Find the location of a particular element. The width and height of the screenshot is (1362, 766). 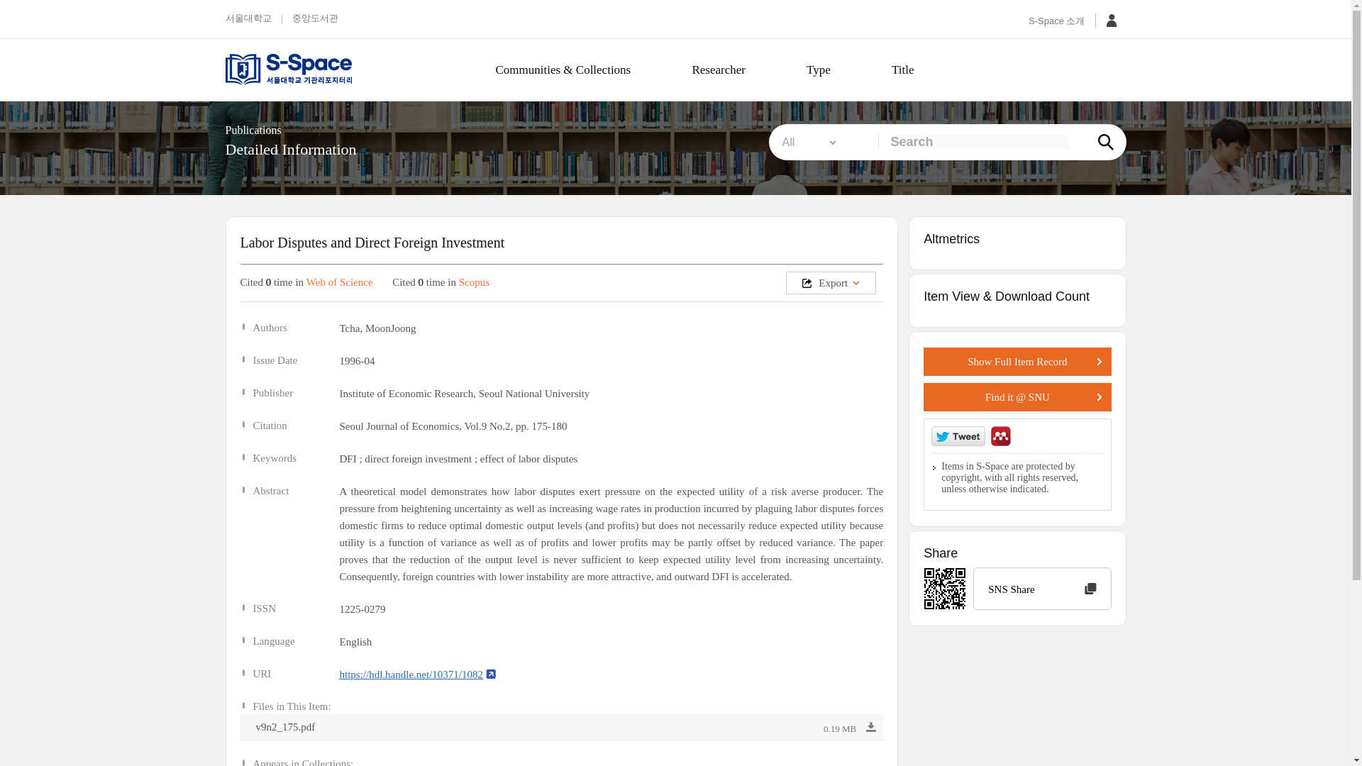

S-Space is located at coordinates (313, 70).